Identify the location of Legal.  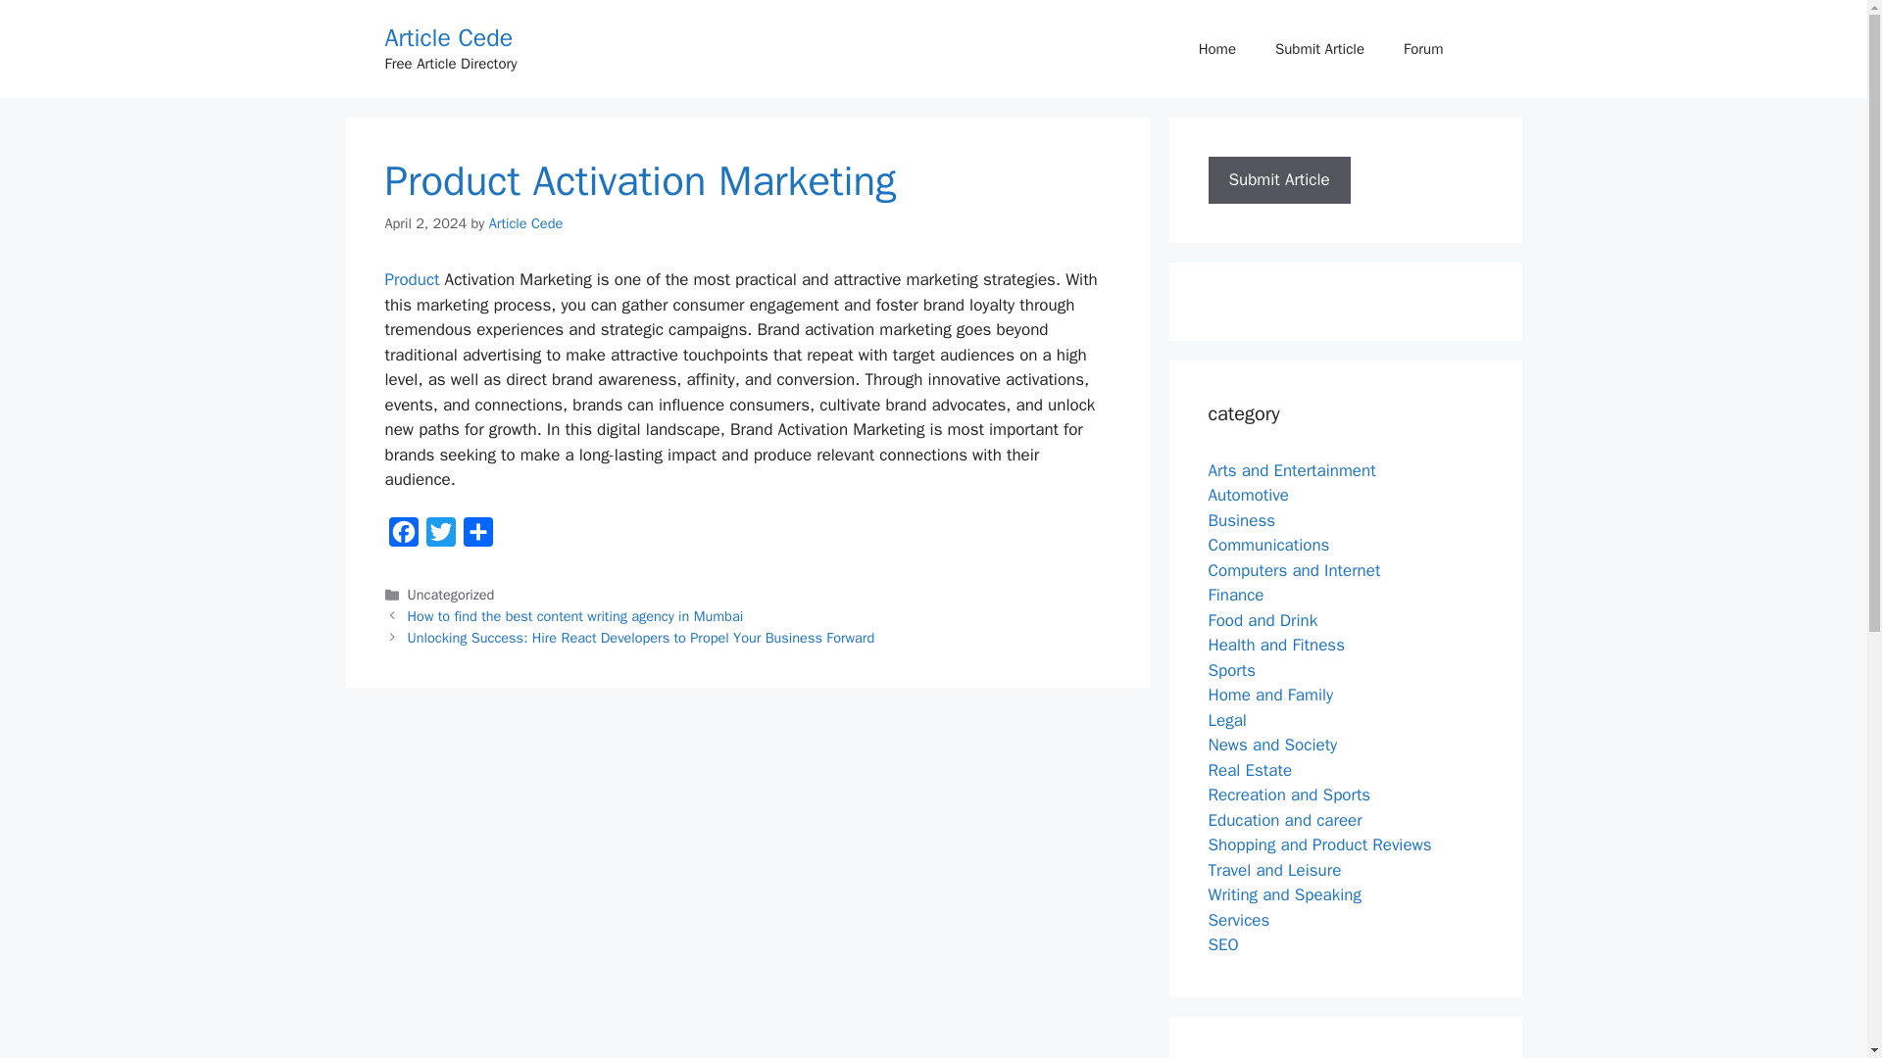
(1227, 719).